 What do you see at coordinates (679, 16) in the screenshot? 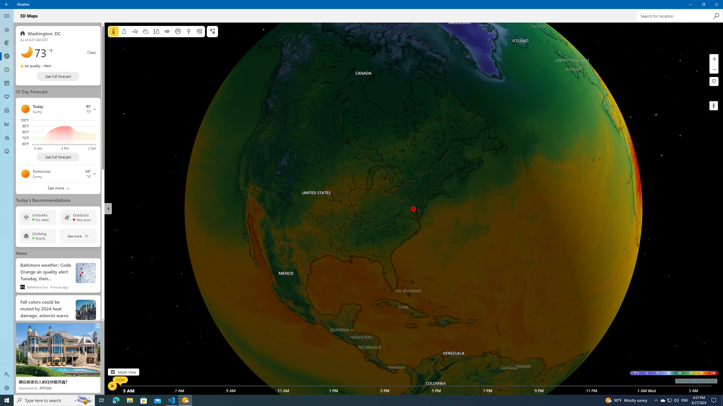
I see `Search for location` at bounding box center [679, 16].